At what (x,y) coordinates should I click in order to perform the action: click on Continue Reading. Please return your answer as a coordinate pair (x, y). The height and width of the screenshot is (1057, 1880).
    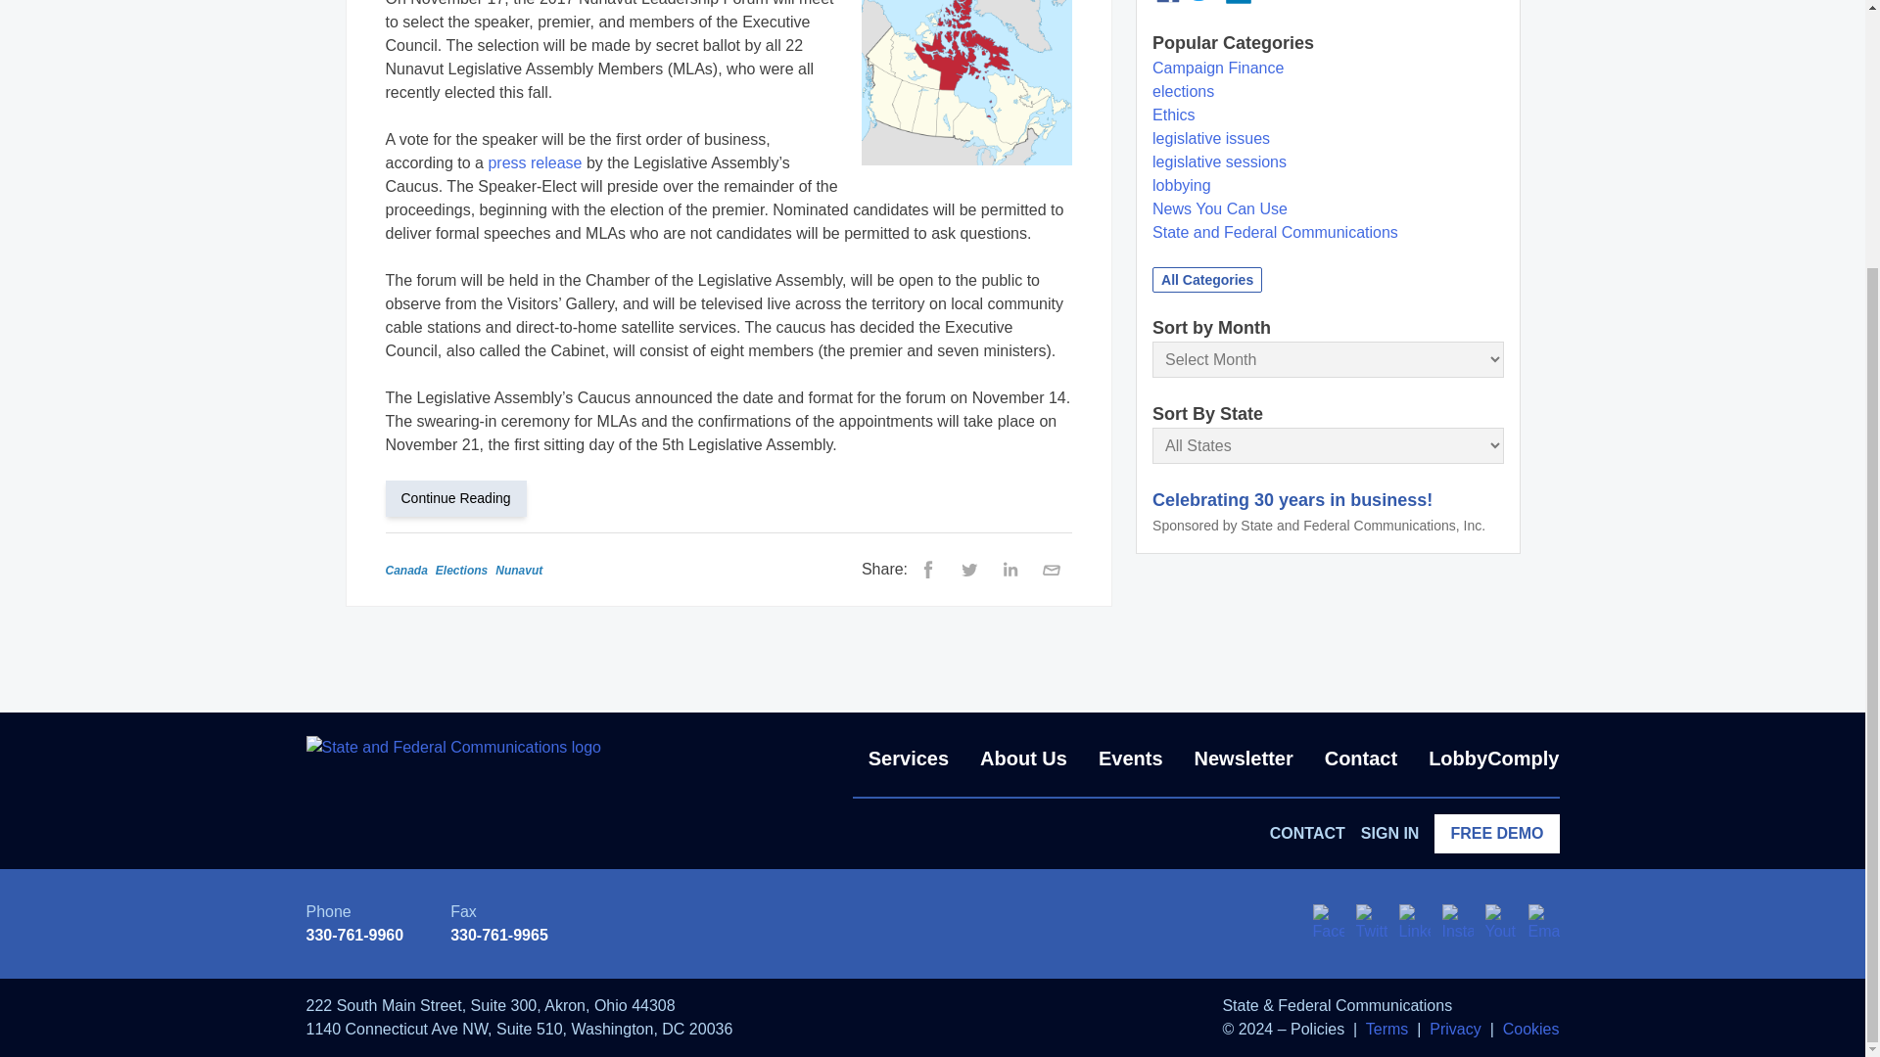
    Looking at the image, I should click on (464, 497).